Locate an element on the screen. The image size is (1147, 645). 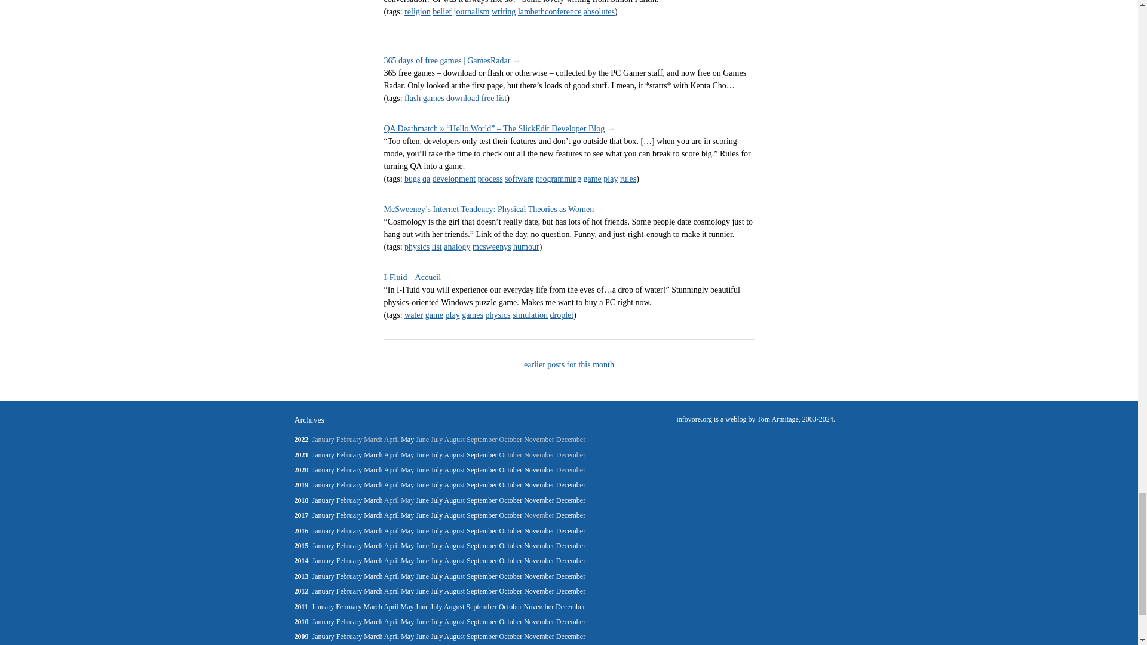
February 2020 is located at coordinates (349, 469).